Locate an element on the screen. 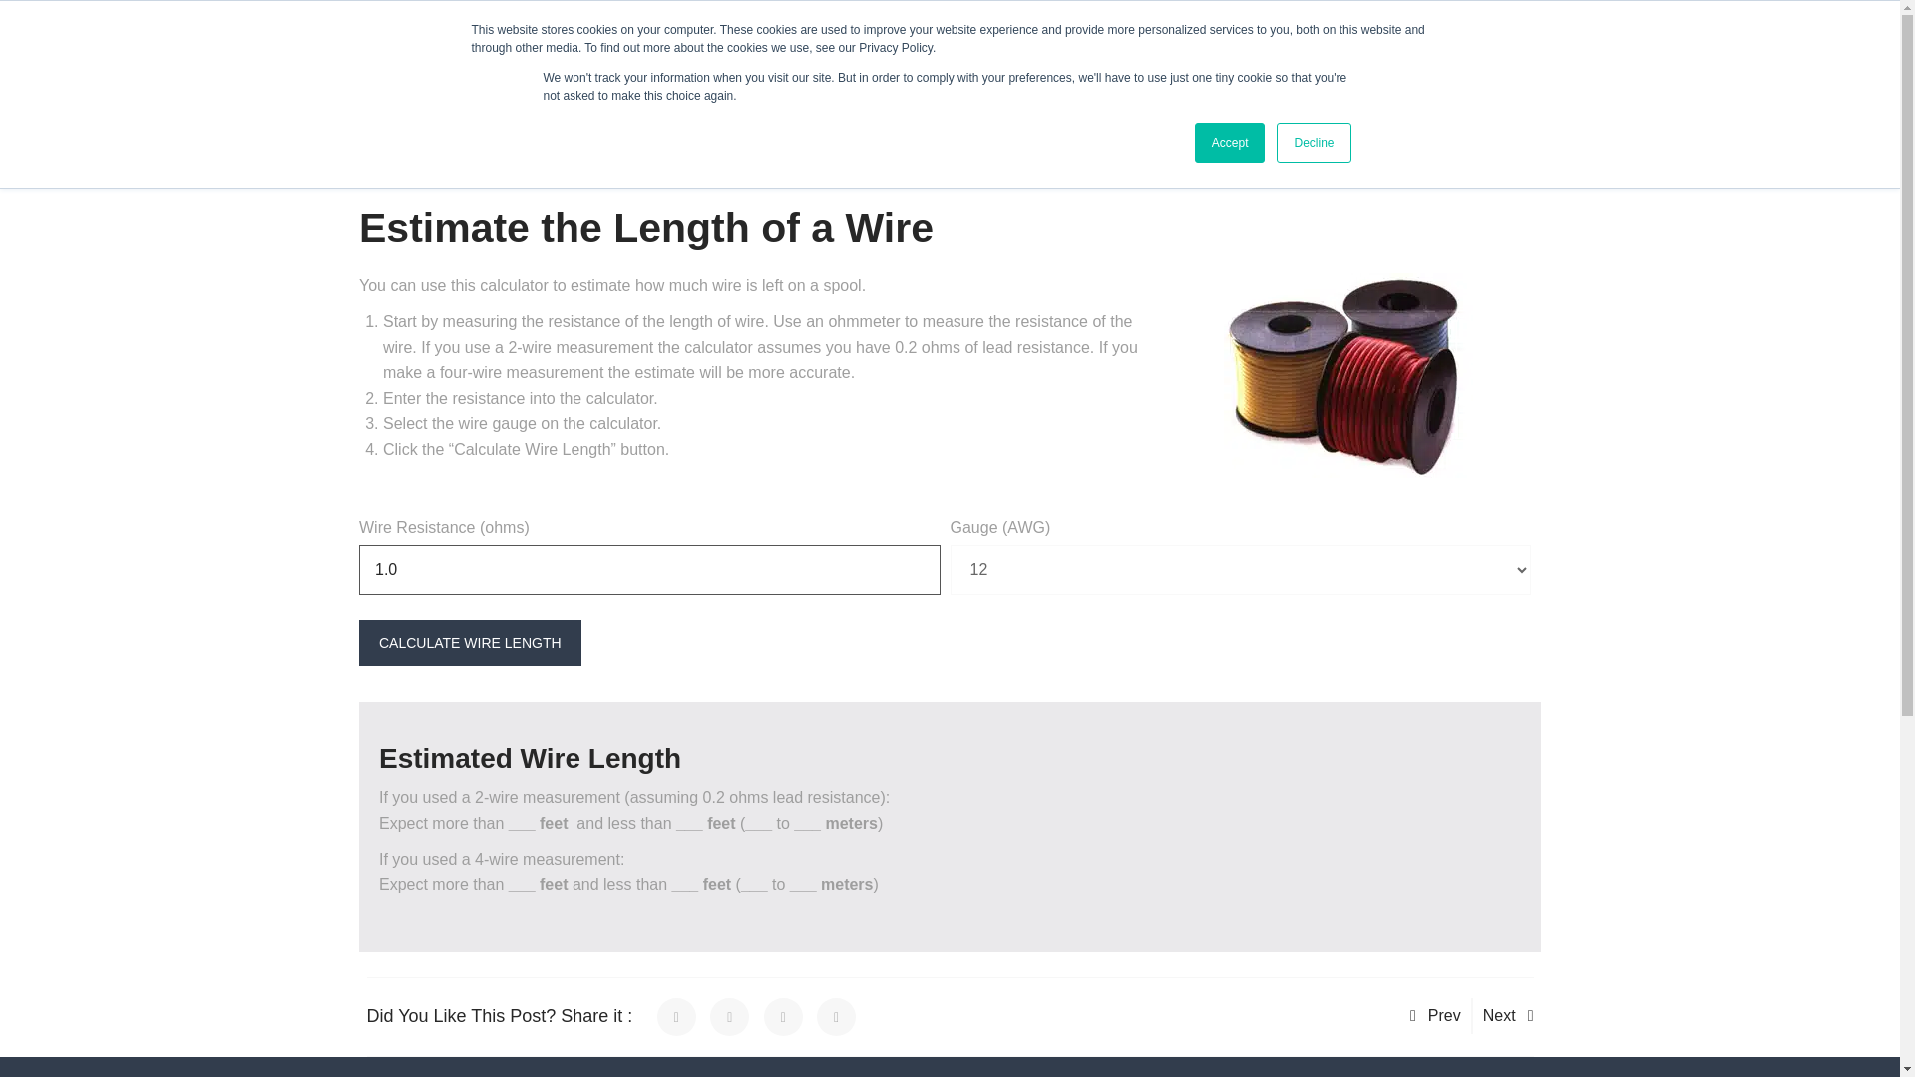 Image resolution: width=1915 pixels, height=1077 pixels. Product Articles is located at coordinates (946, 315).